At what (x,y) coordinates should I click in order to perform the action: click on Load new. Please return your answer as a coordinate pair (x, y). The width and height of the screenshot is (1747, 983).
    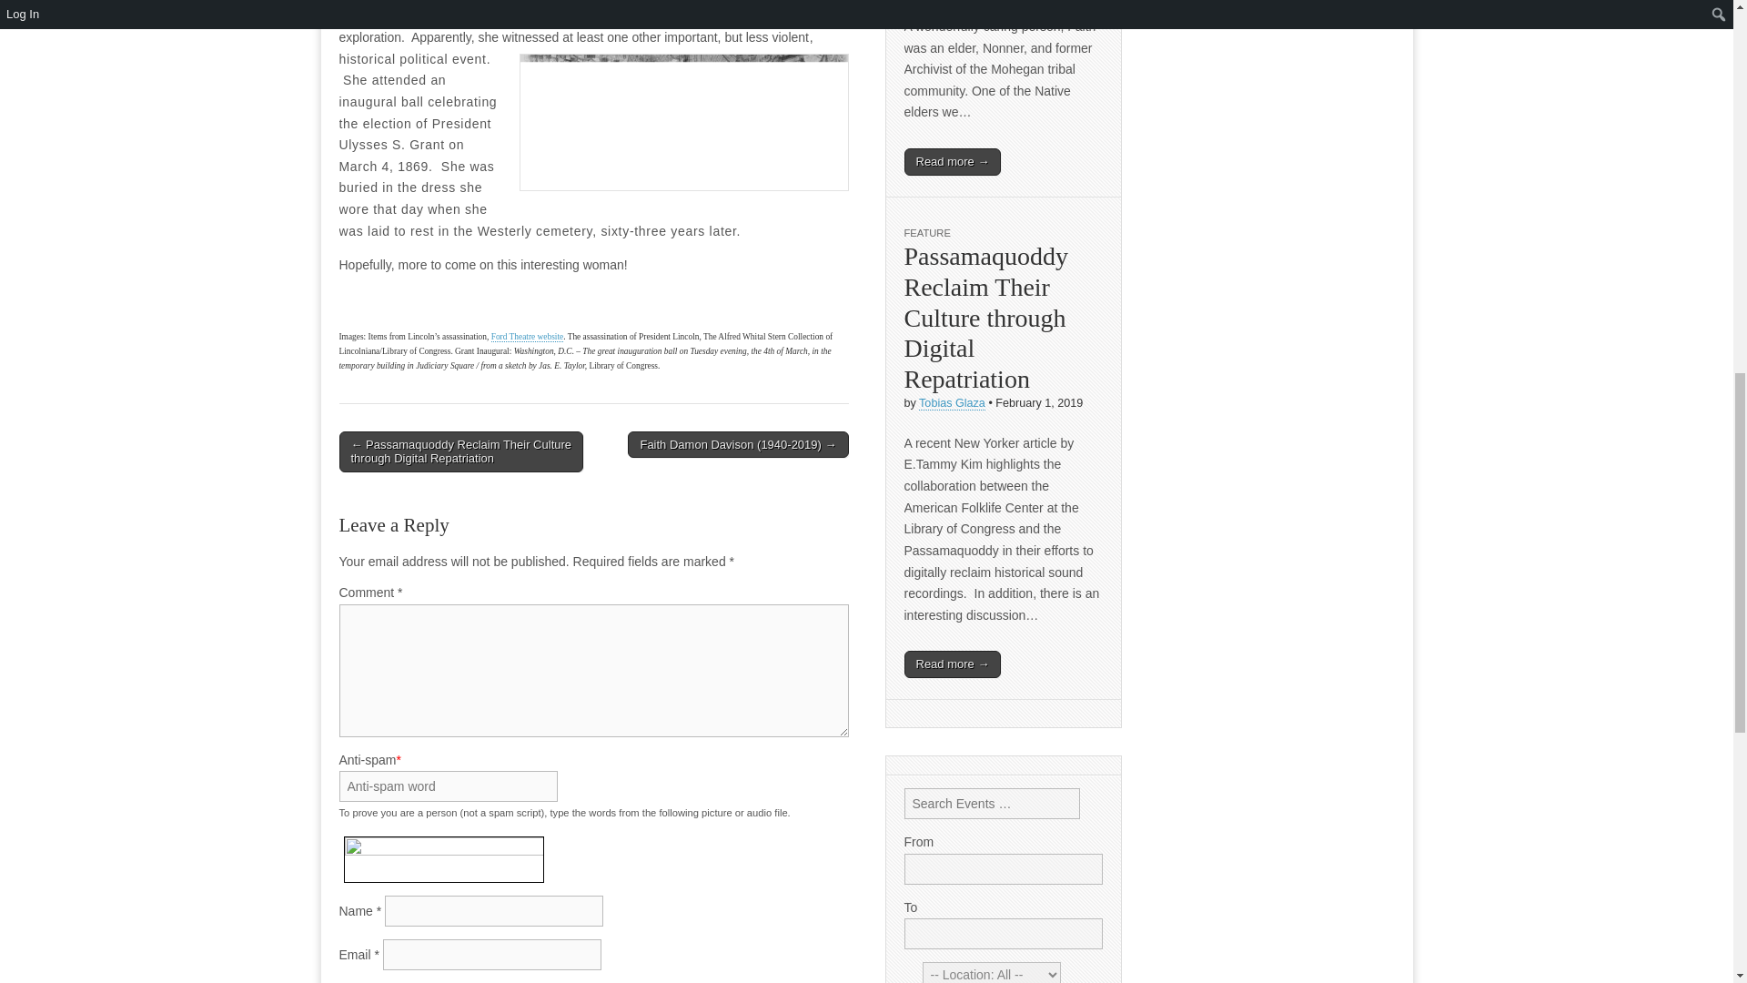
    Looking at the image, I should click on (555, 867).